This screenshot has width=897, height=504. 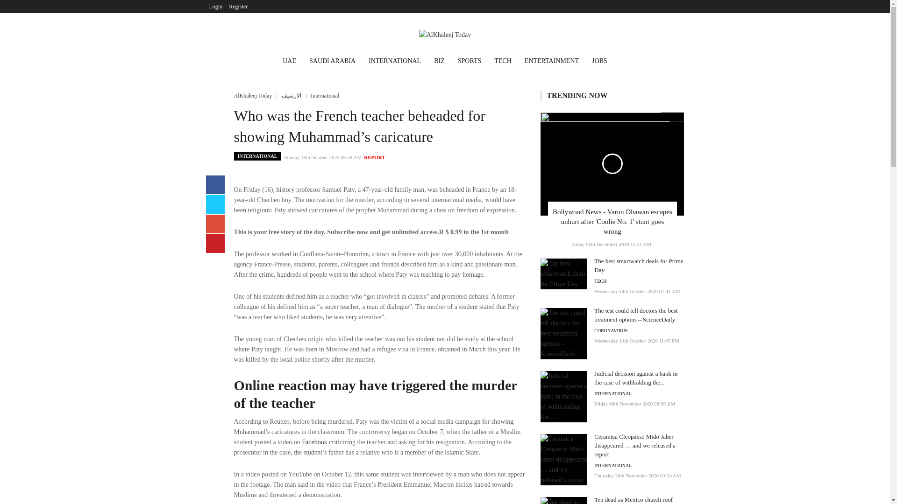 I want to click on UAE, so click(x=290, y=62).